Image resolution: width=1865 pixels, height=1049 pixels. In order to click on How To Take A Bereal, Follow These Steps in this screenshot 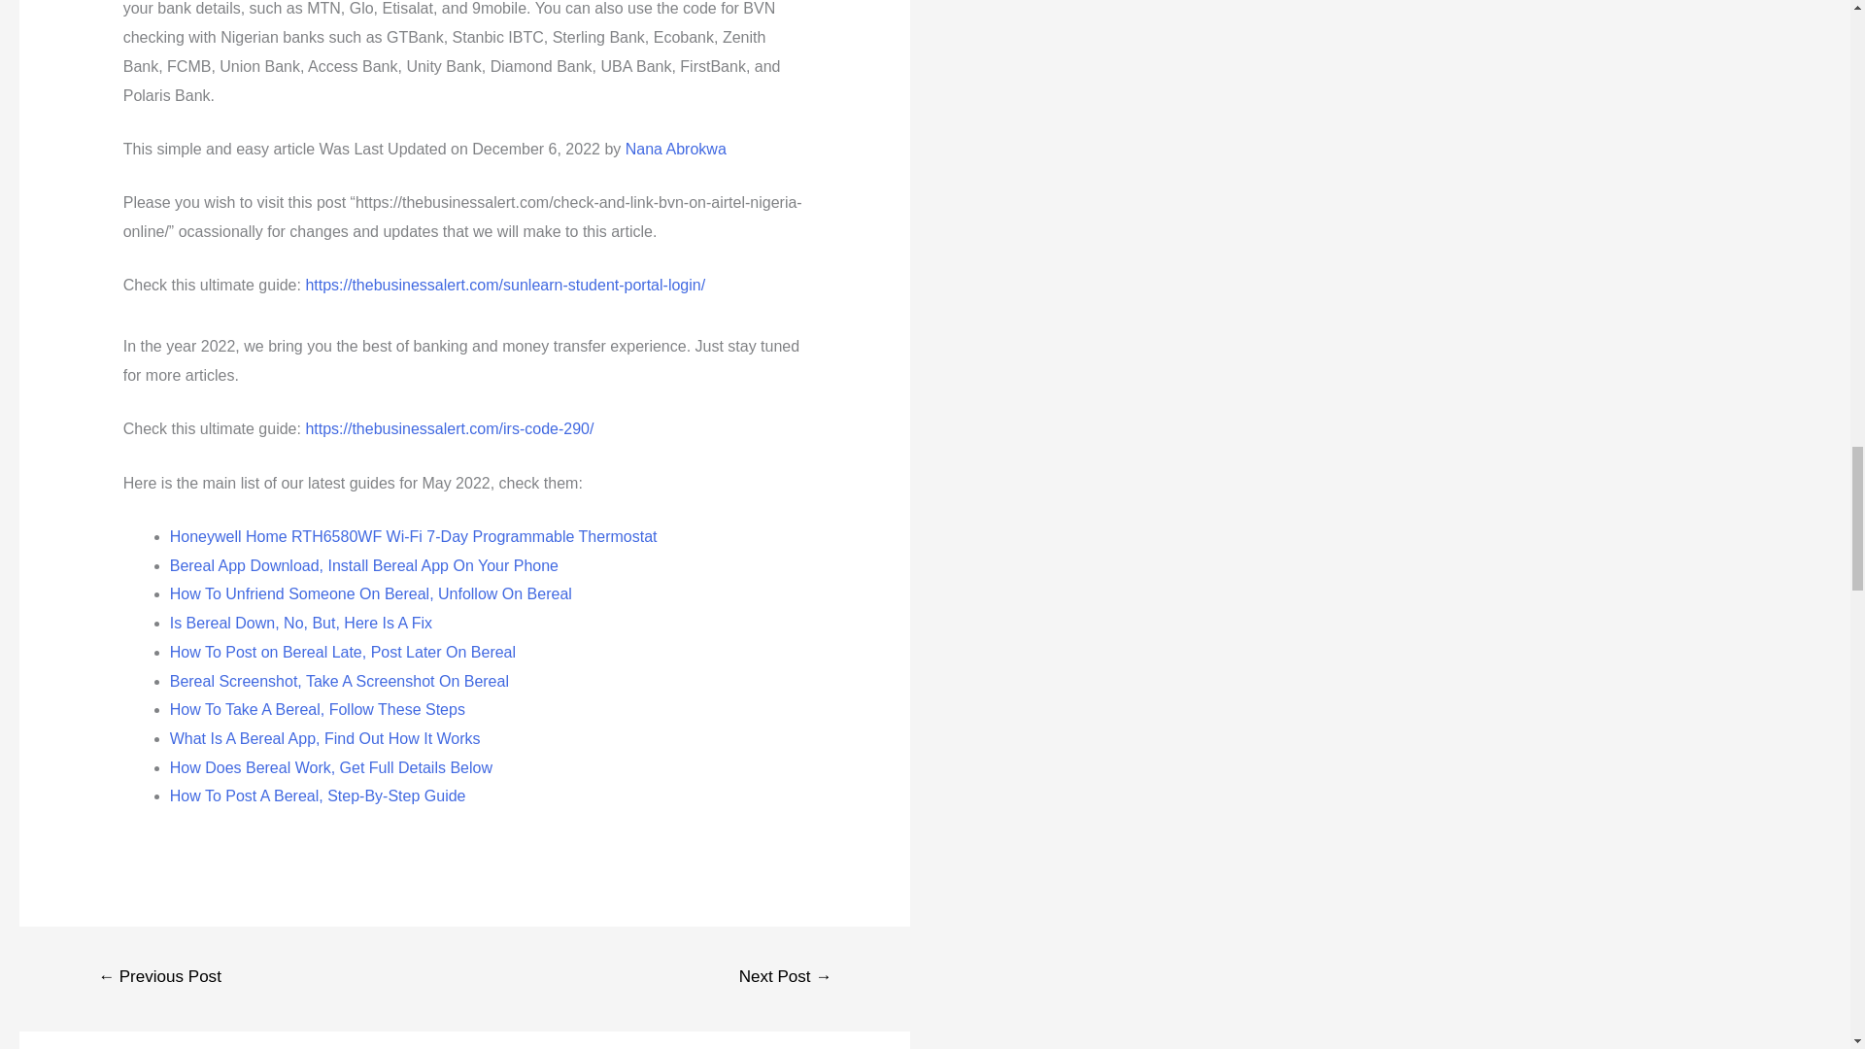, I will do `click(317, 709)`.